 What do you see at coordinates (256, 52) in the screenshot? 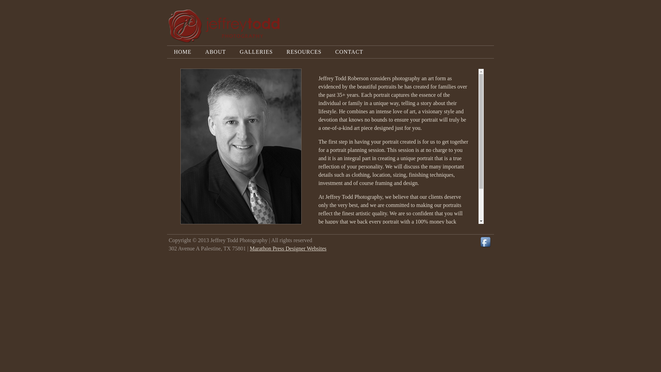
I see `GALLERIES` at bounding box center [256, 52].